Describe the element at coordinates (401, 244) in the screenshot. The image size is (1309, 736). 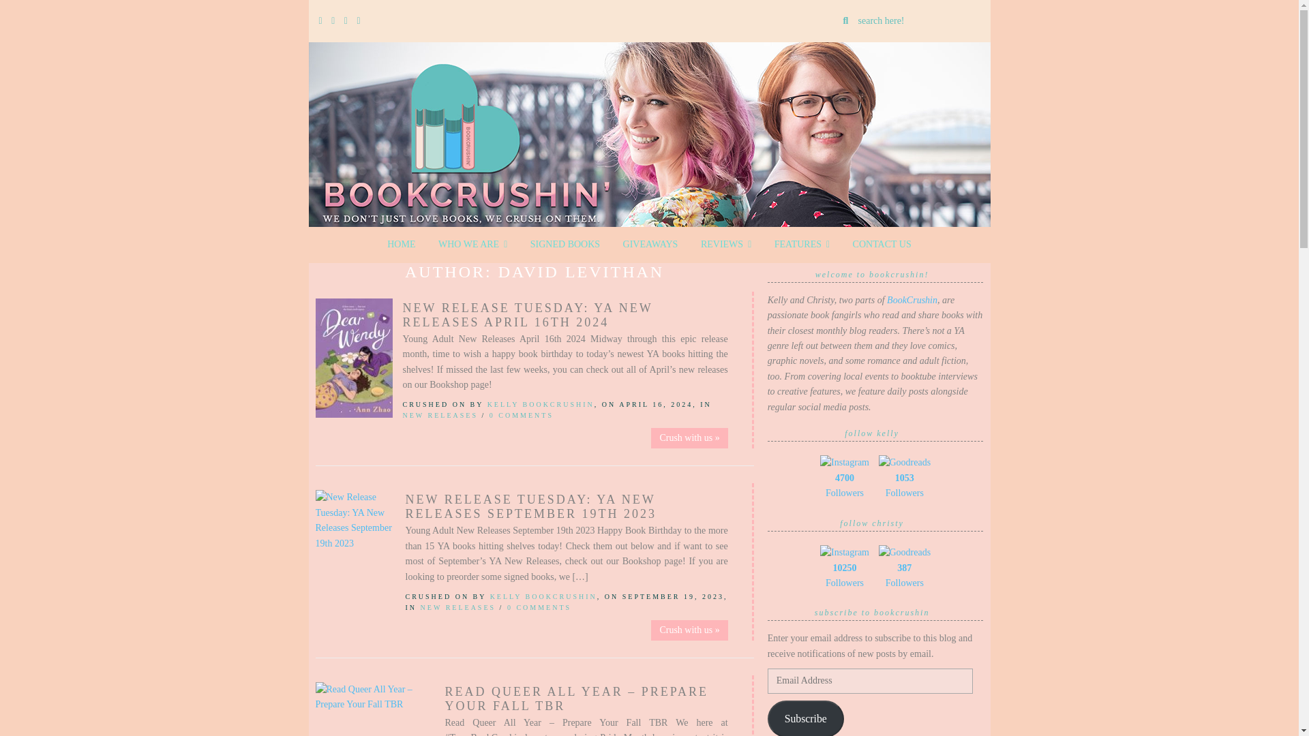
I see `HOME` at that location.